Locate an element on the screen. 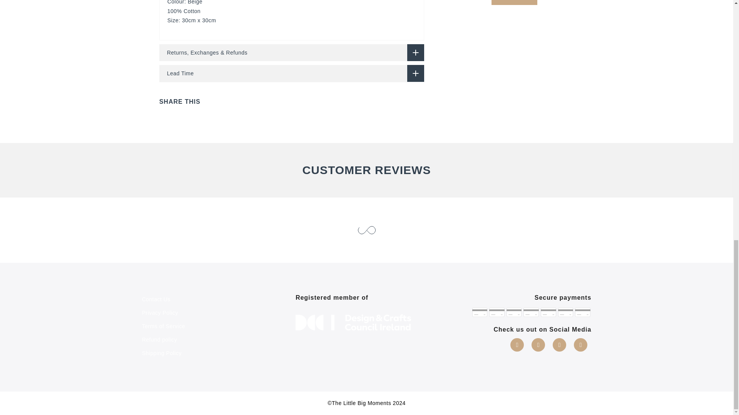 The height and width of the screenshot is (415, 739). Shipping Policy is located at coordinates (162, 353).